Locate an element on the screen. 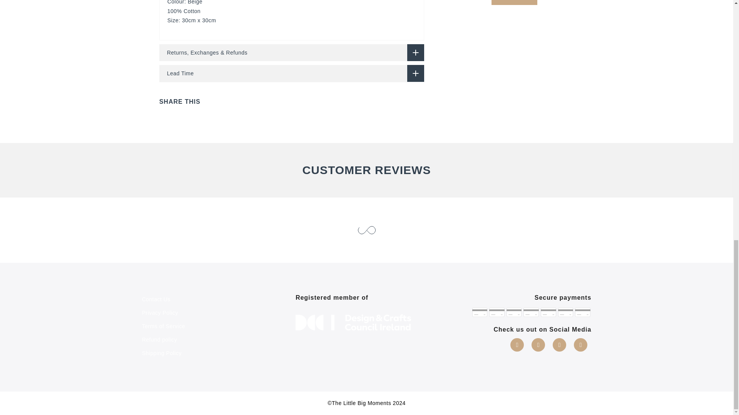 The height and width of the screenshot is (415, 739). Shipping Policy is located at coordinates (162, 353).